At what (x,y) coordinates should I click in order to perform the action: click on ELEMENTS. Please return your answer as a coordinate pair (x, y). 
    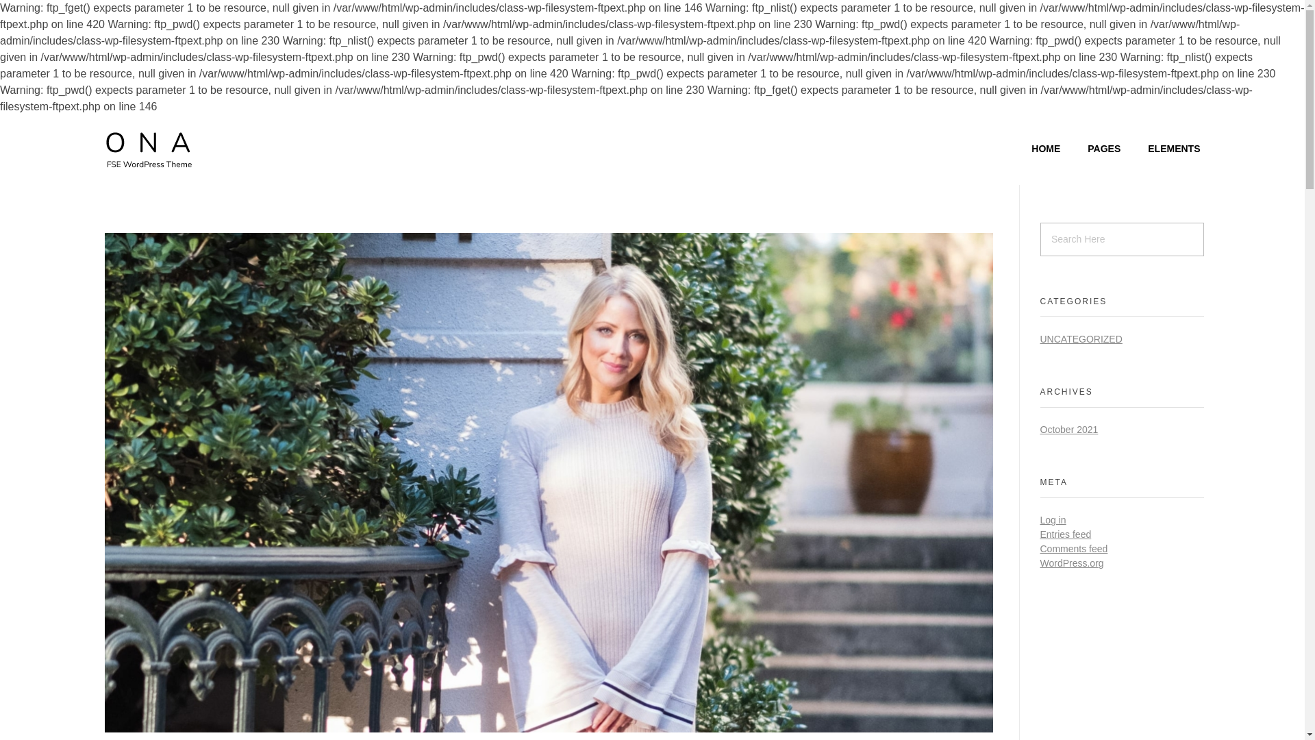
    Looking at the image, I should click on (1160, 149).